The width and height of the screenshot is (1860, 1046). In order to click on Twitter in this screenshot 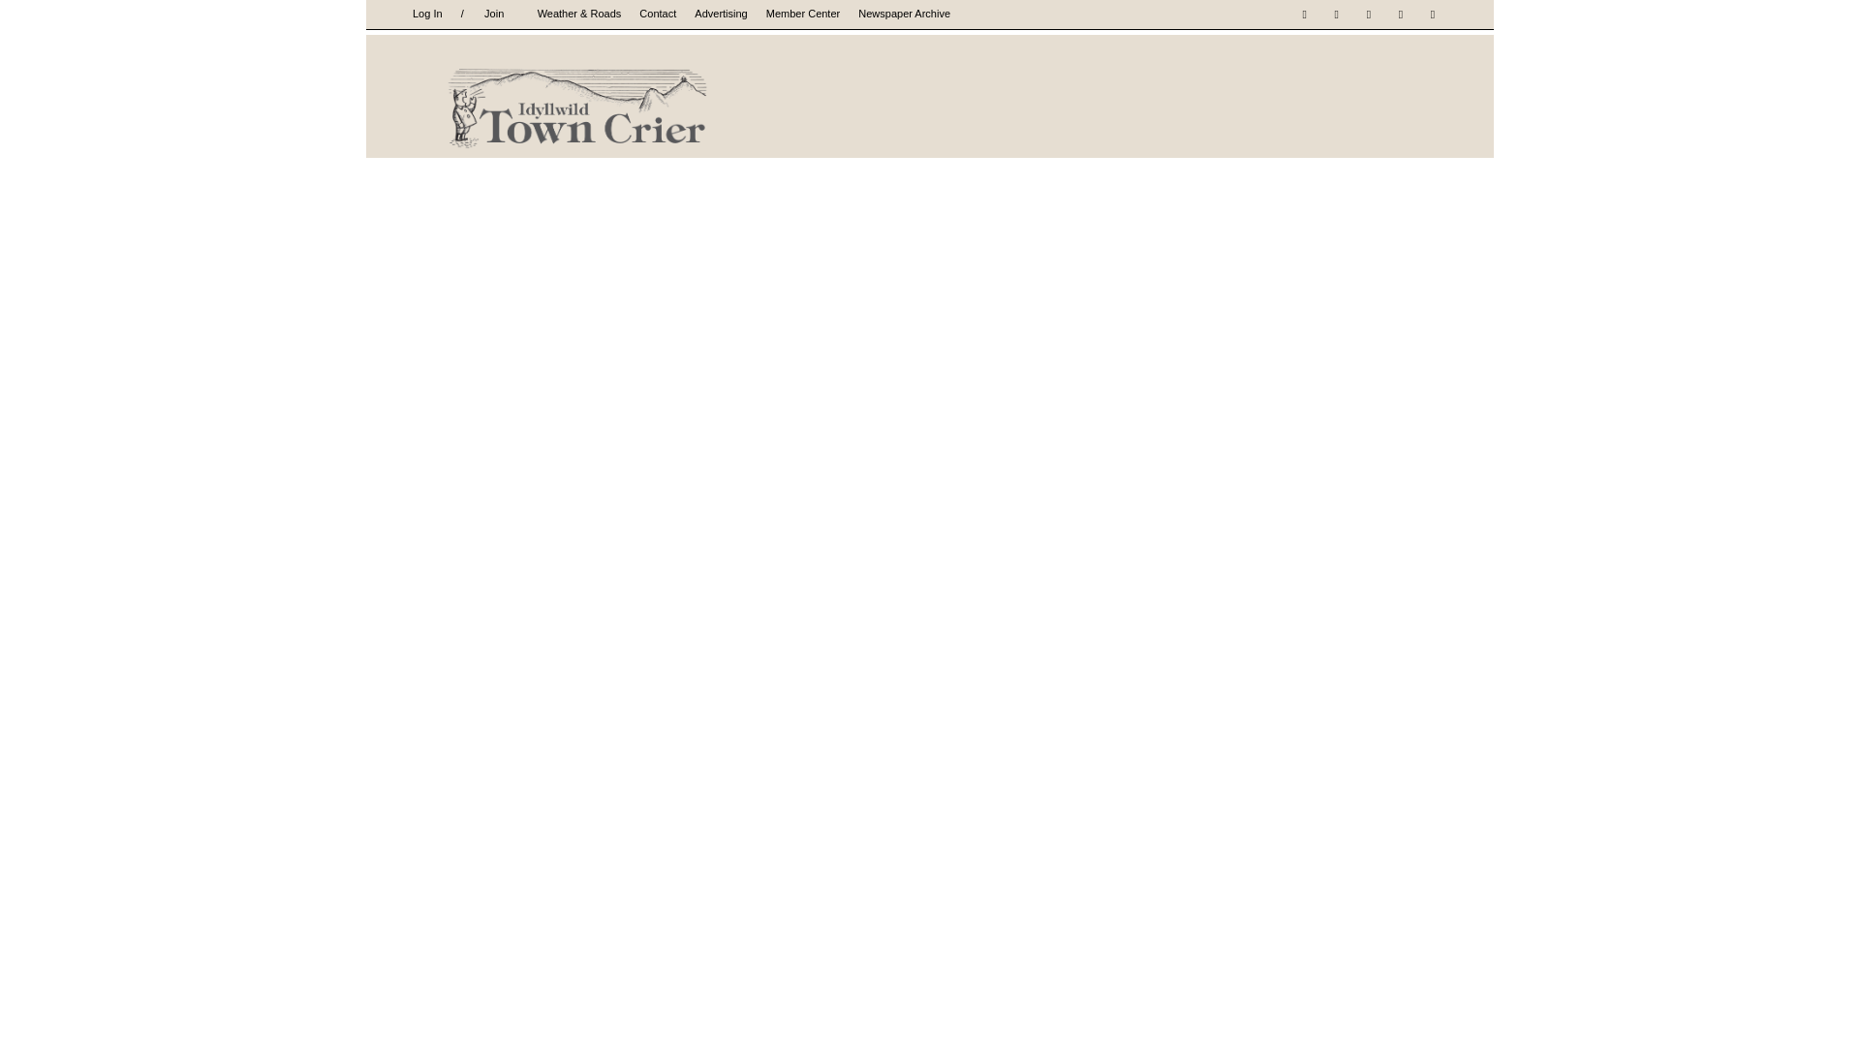, I will do `click(1401, 14)`.